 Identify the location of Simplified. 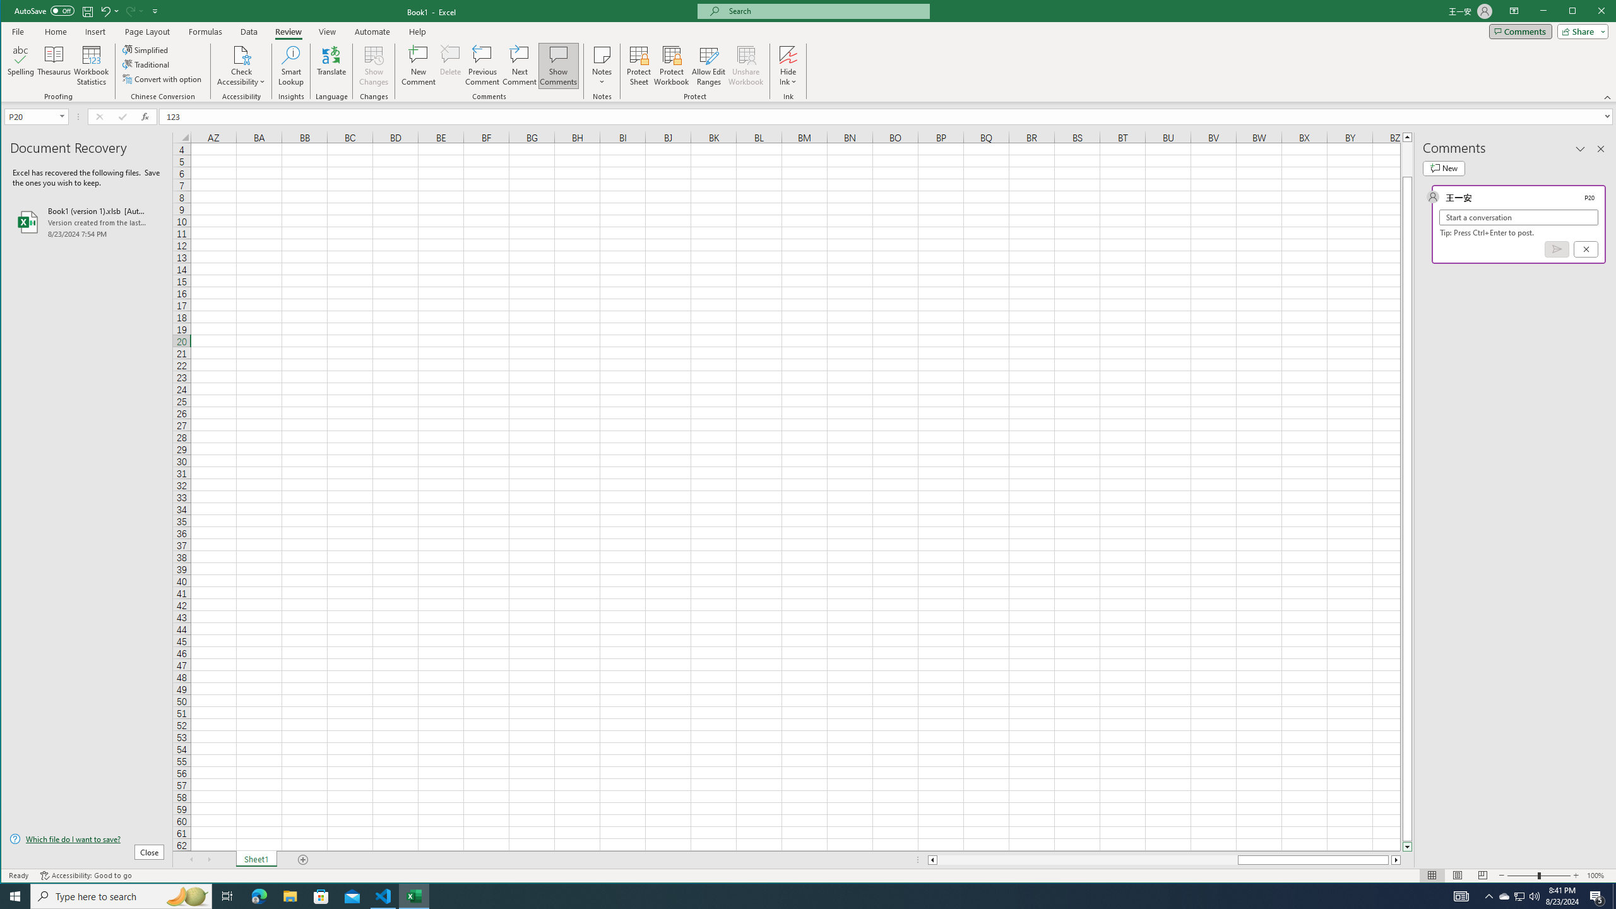
(1557, 249).